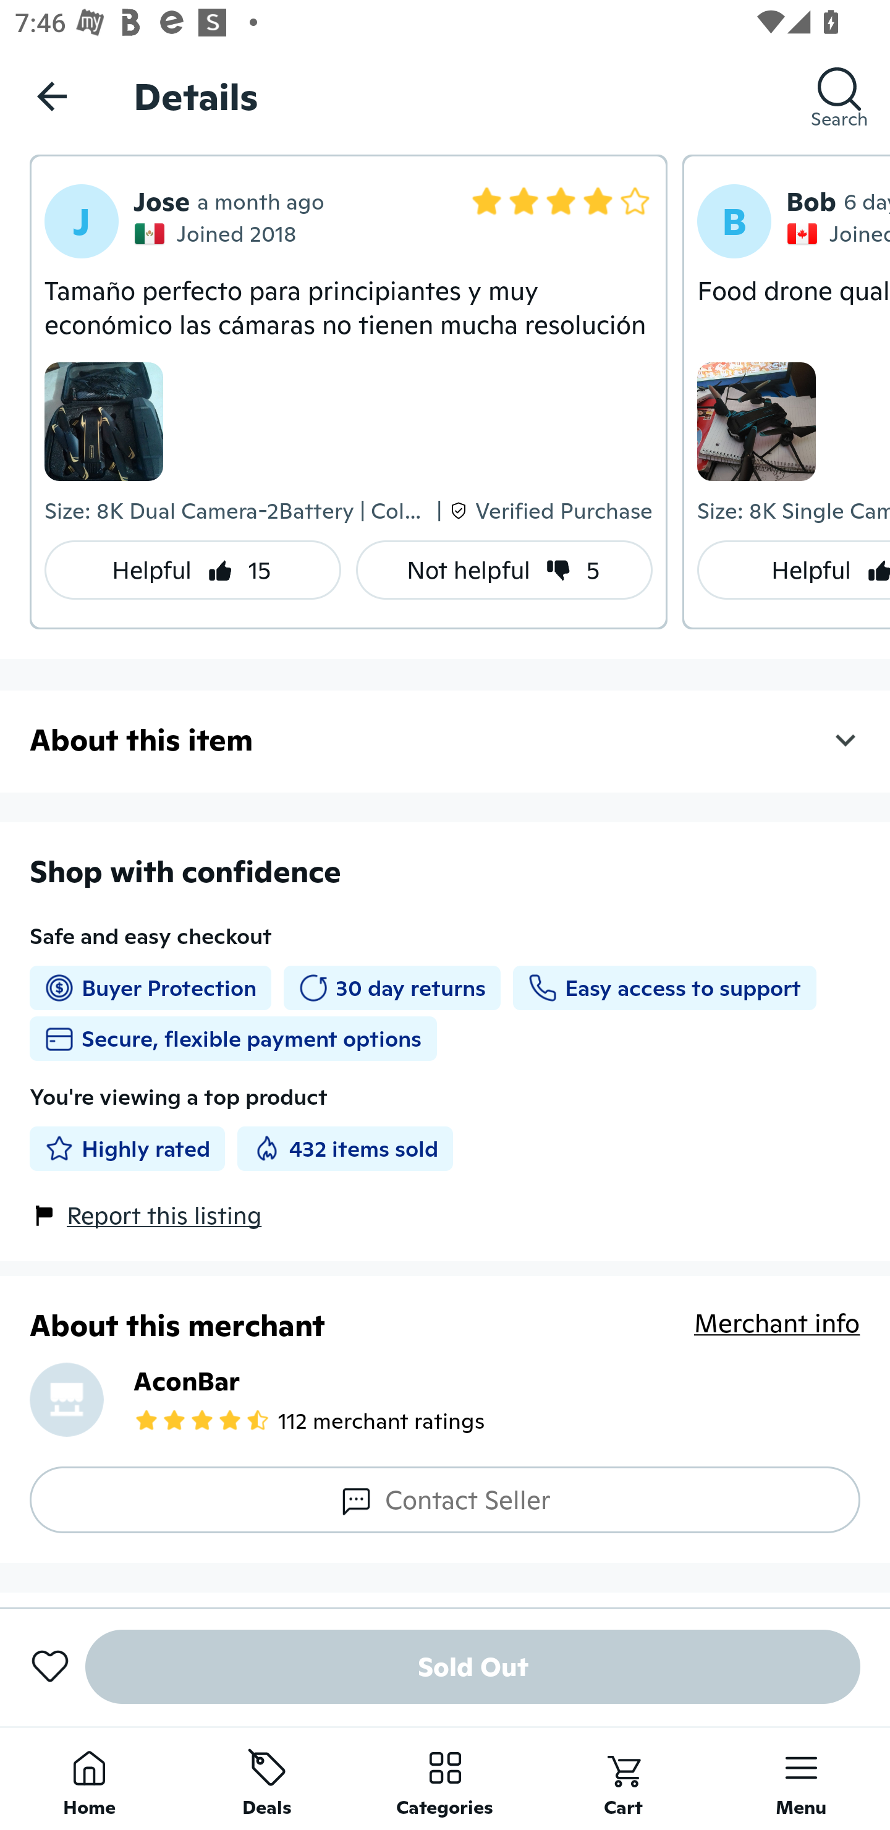 Image resolution: width=890 pixels, height=1830 pixels. What do you see at coordinates (734, 221) in the screenshot?
I see `B` at bounding box center [734, 221].